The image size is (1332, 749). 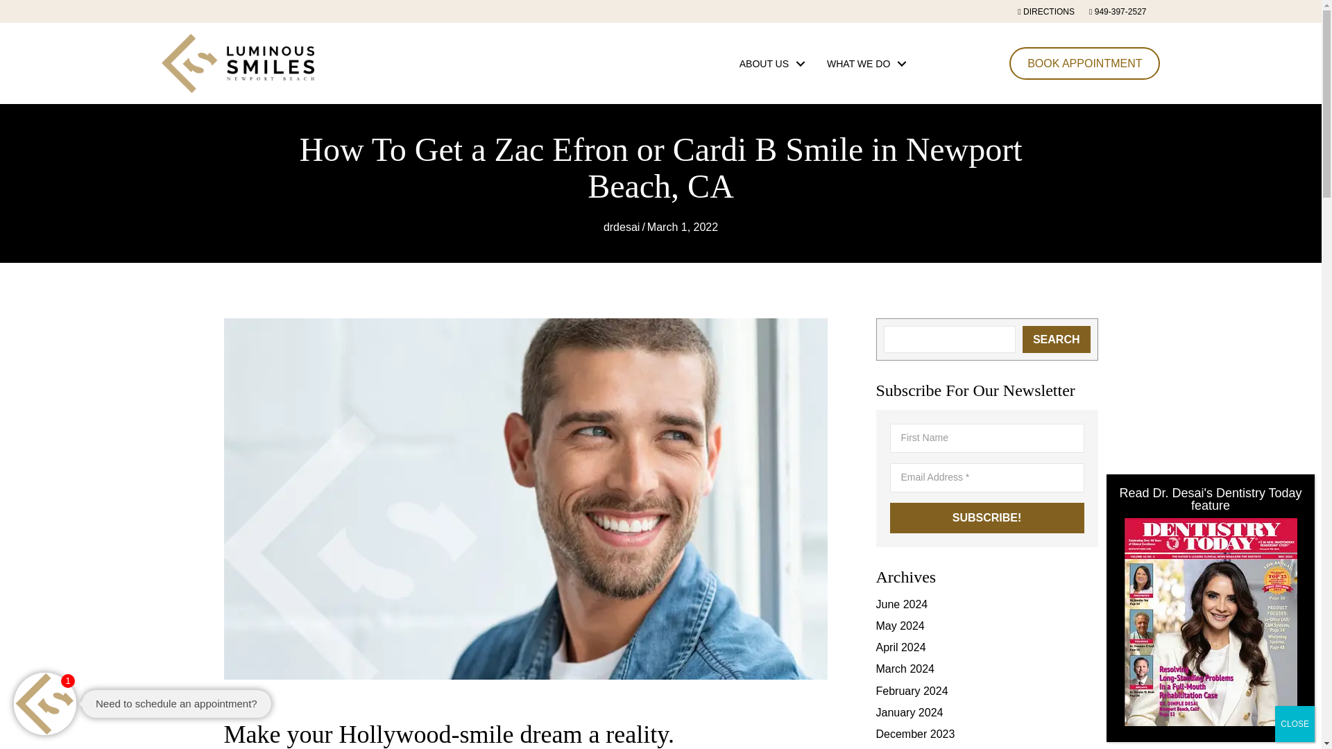 What do you see at coordinates (621, 226) in the screenshot?
I see `drdesai` at bounding box center [621, 226].